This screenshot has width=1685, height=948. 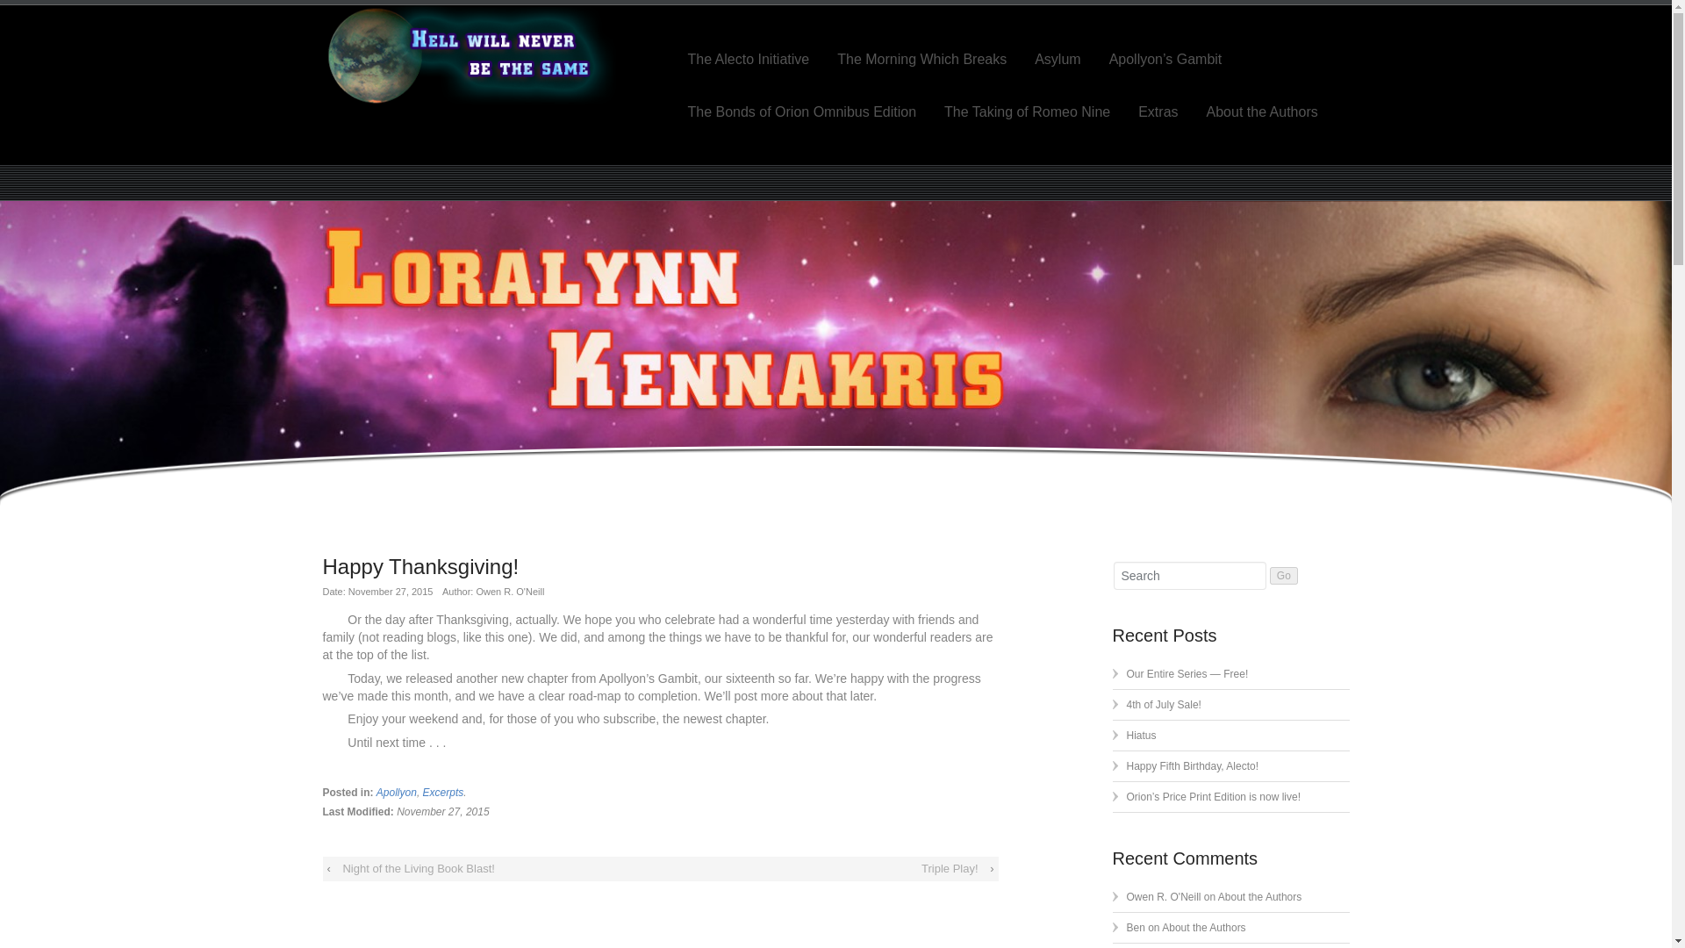 I want to click on 4th of July Sale!, so click(x=1164, y=704).